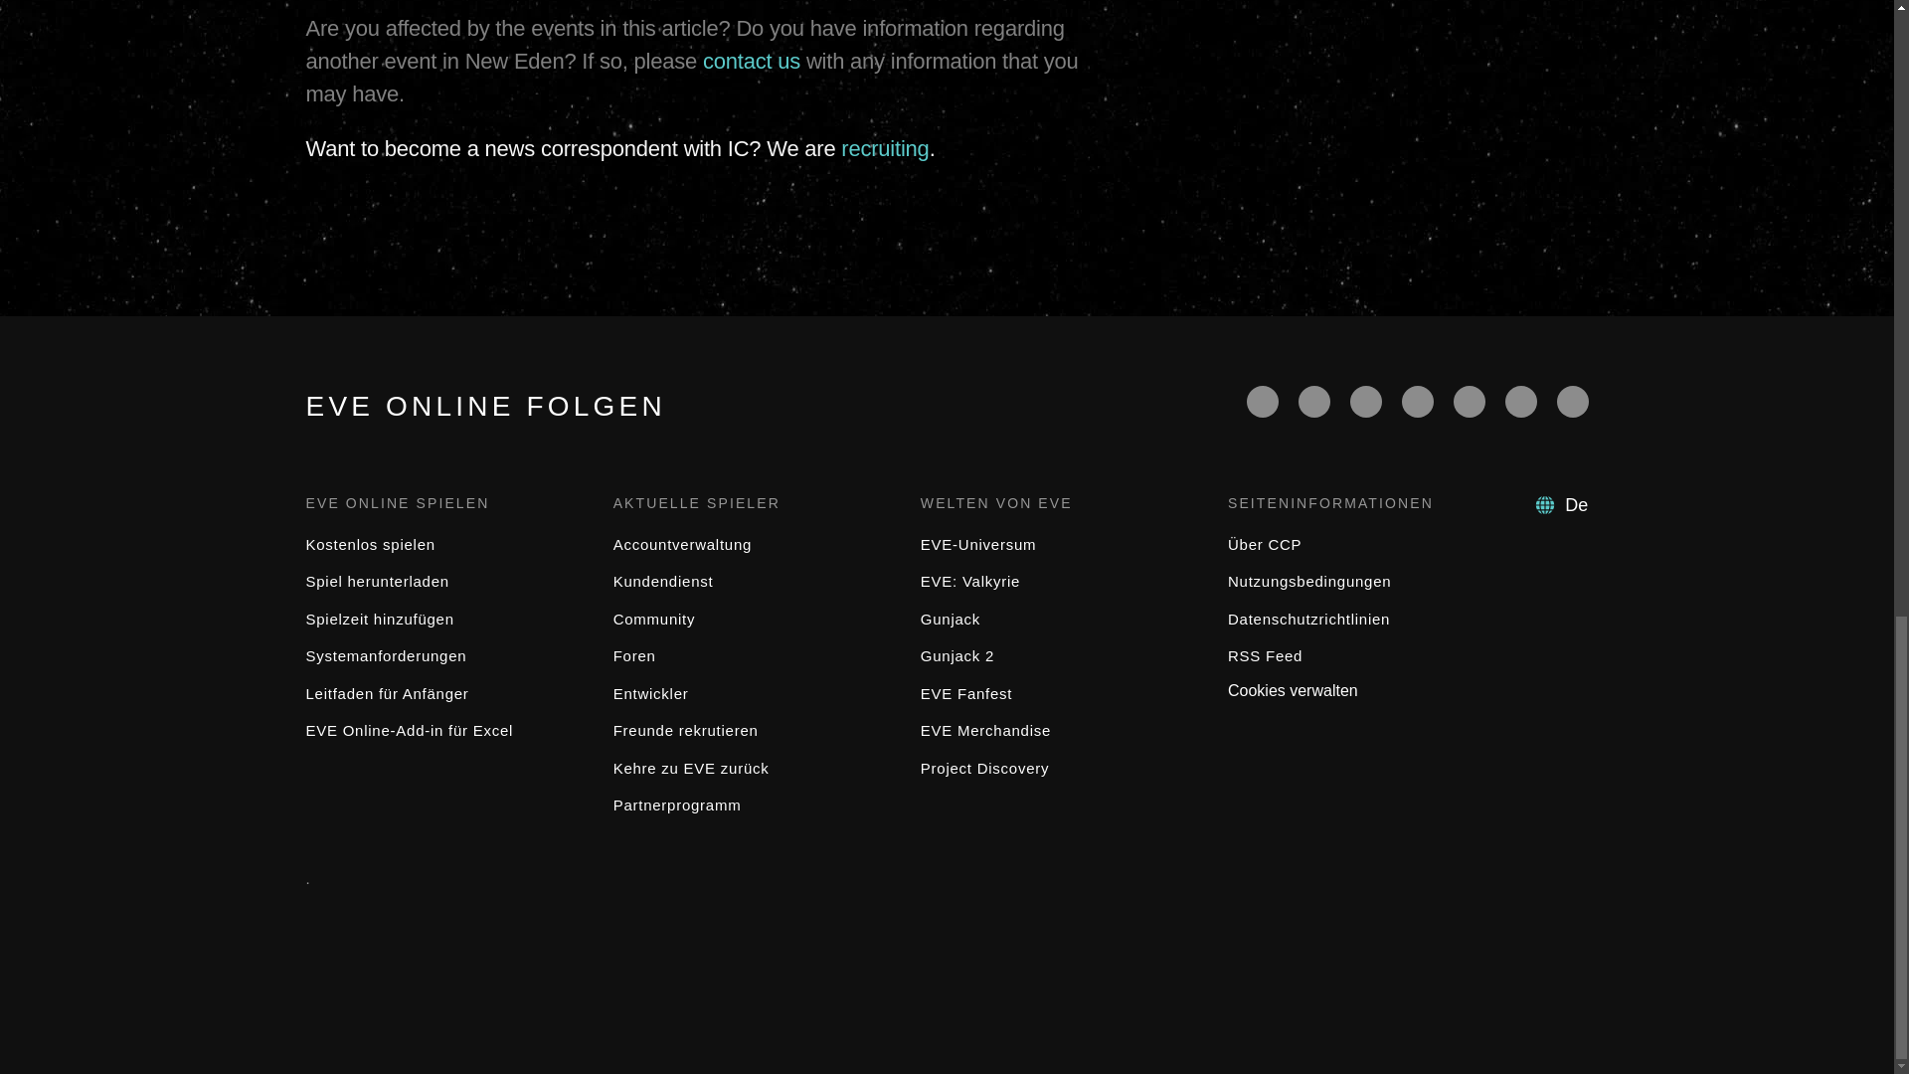  Describe the element at coordinates (1417, 402) in the screenshot. I see `Twitch` at that location.